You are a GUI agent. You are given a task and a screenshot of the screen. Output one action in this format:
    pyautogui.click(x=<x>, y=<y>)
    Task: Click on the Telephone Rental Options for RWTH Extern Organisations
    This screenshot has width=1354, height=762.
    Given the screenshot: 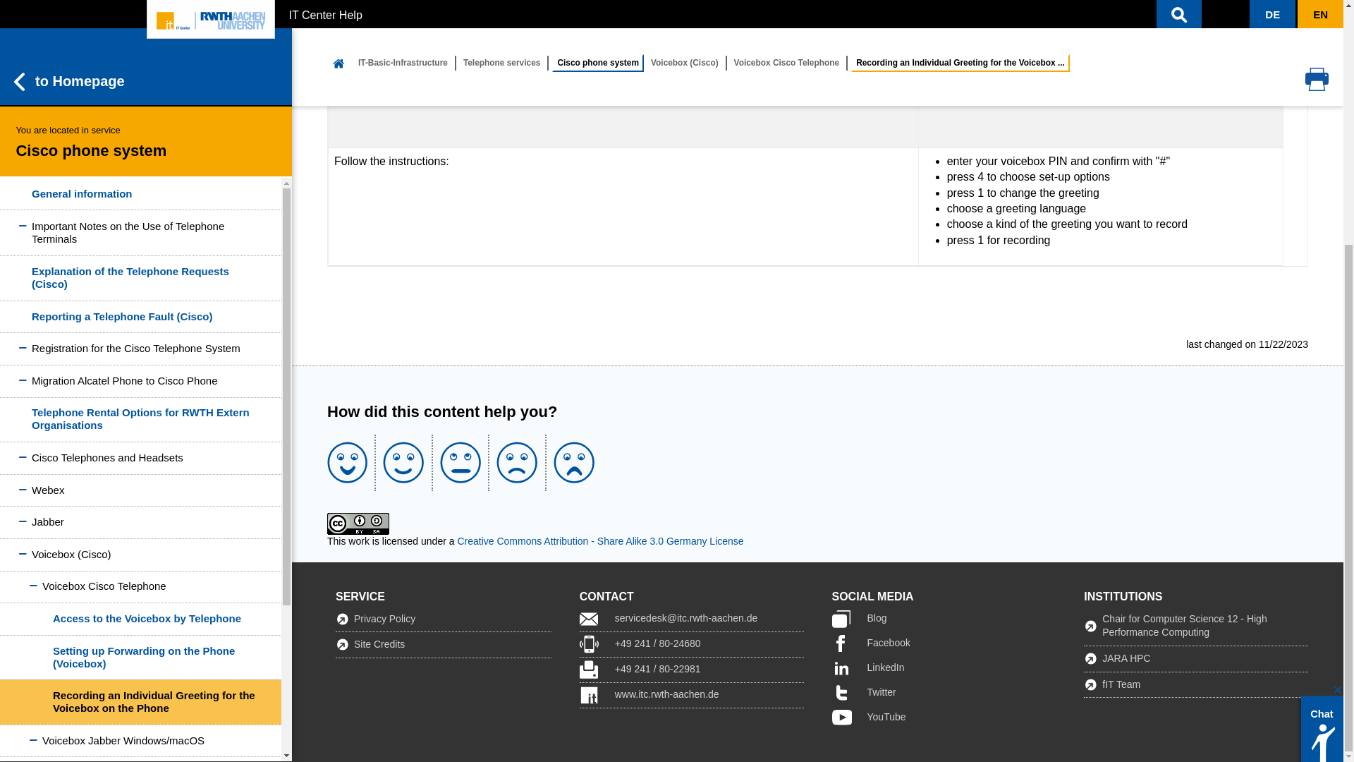 What is the action you would take?
    pyautogui.click(x=141, y=68)
    